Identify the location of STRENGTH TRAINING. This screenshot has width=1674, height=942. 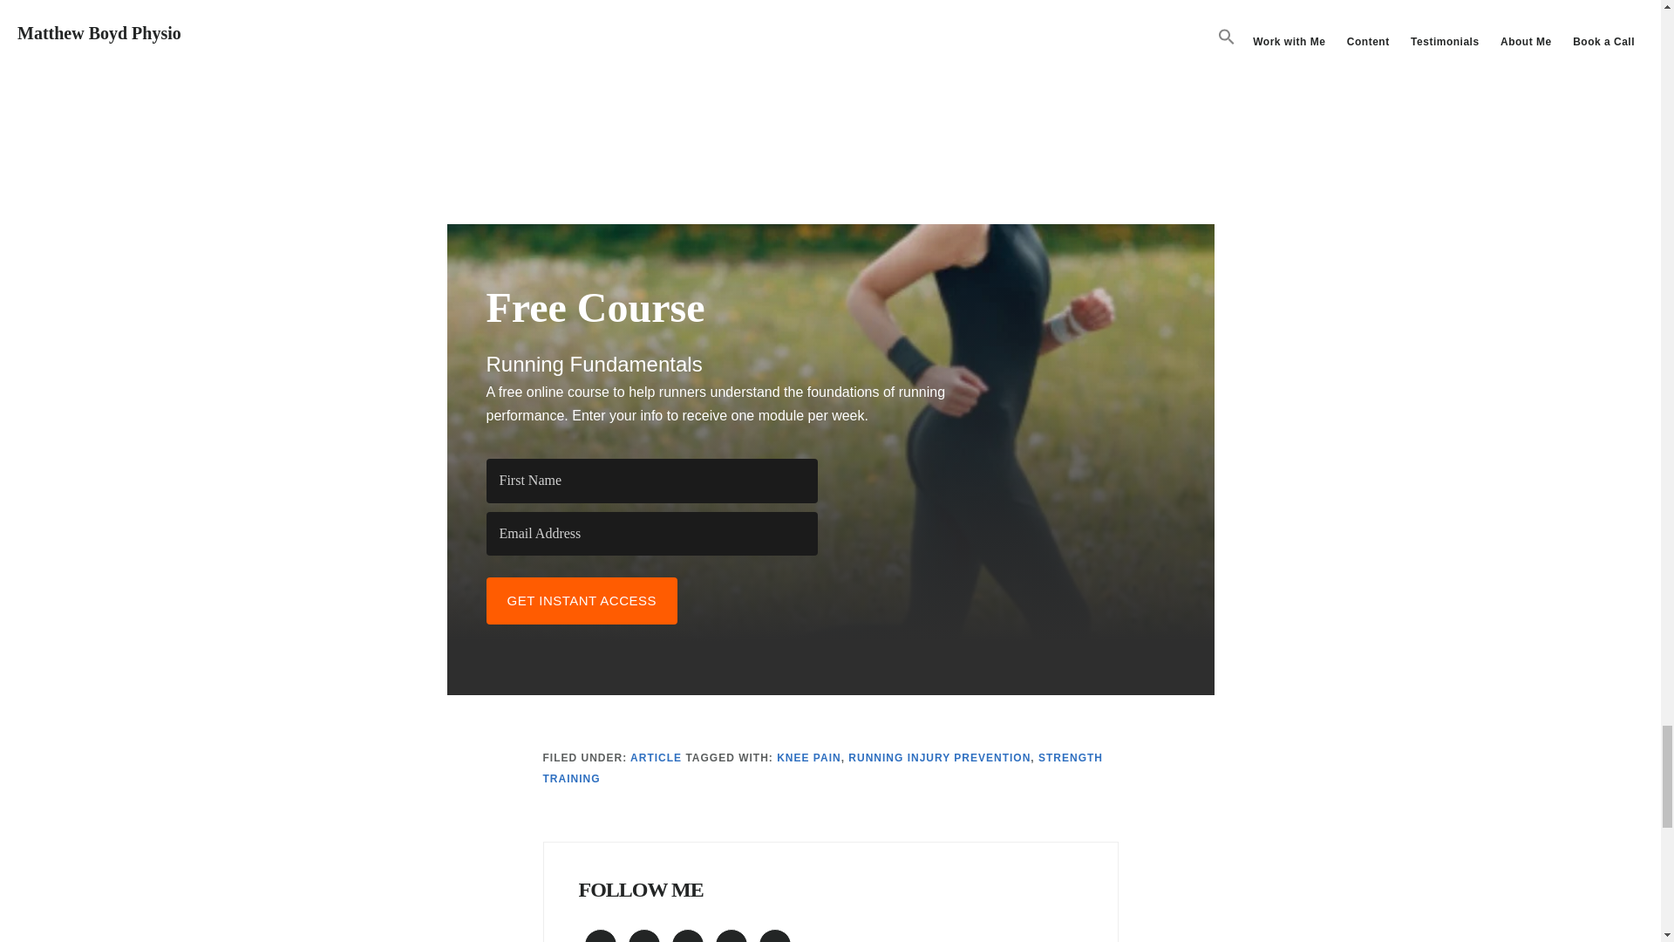
(823, 768).